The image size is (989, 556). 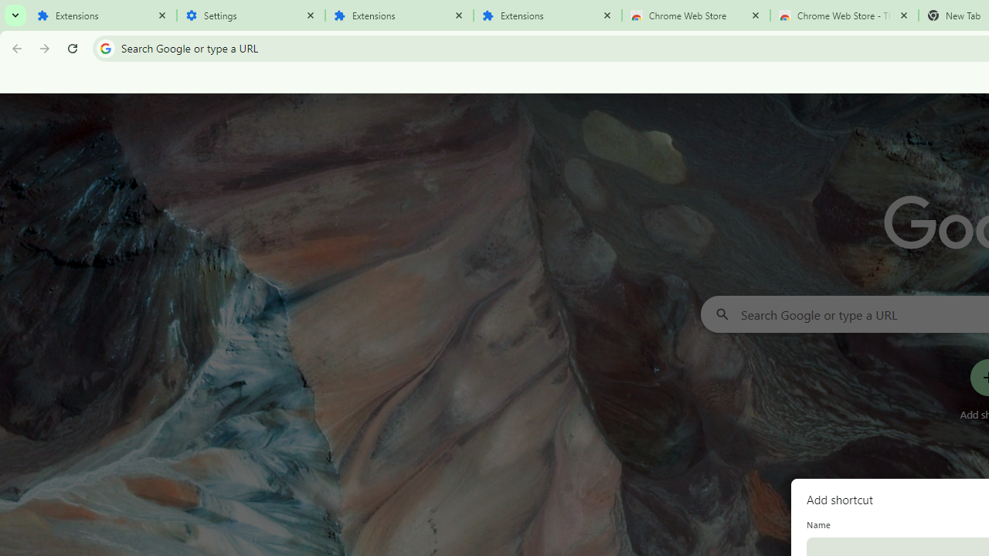 What do you see at coordinates (696, 15) in the screenshot?
I see `Chrome Web Store` at bounding box center [696, 15].